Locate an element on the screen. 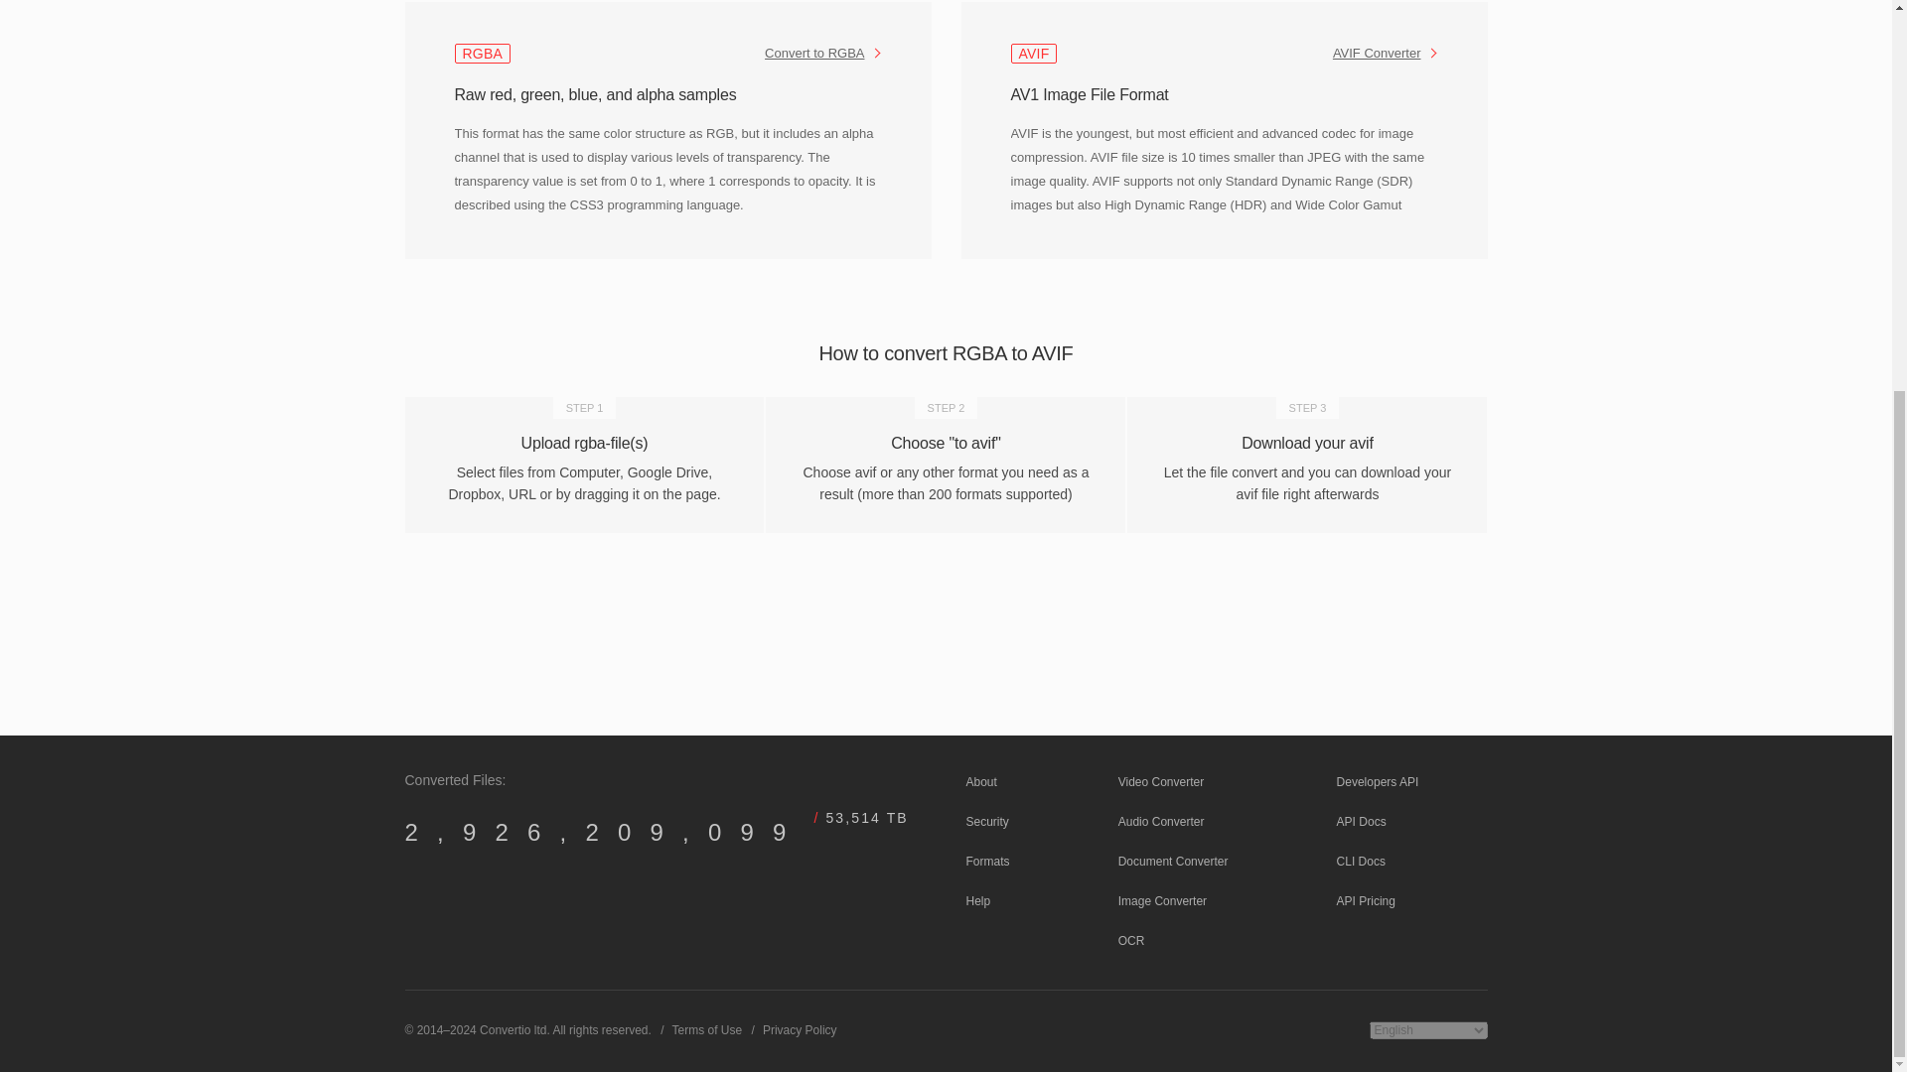 This screenshot has height=1072, width=1907. Convert to RGBA is located at coordinates (822, 54).